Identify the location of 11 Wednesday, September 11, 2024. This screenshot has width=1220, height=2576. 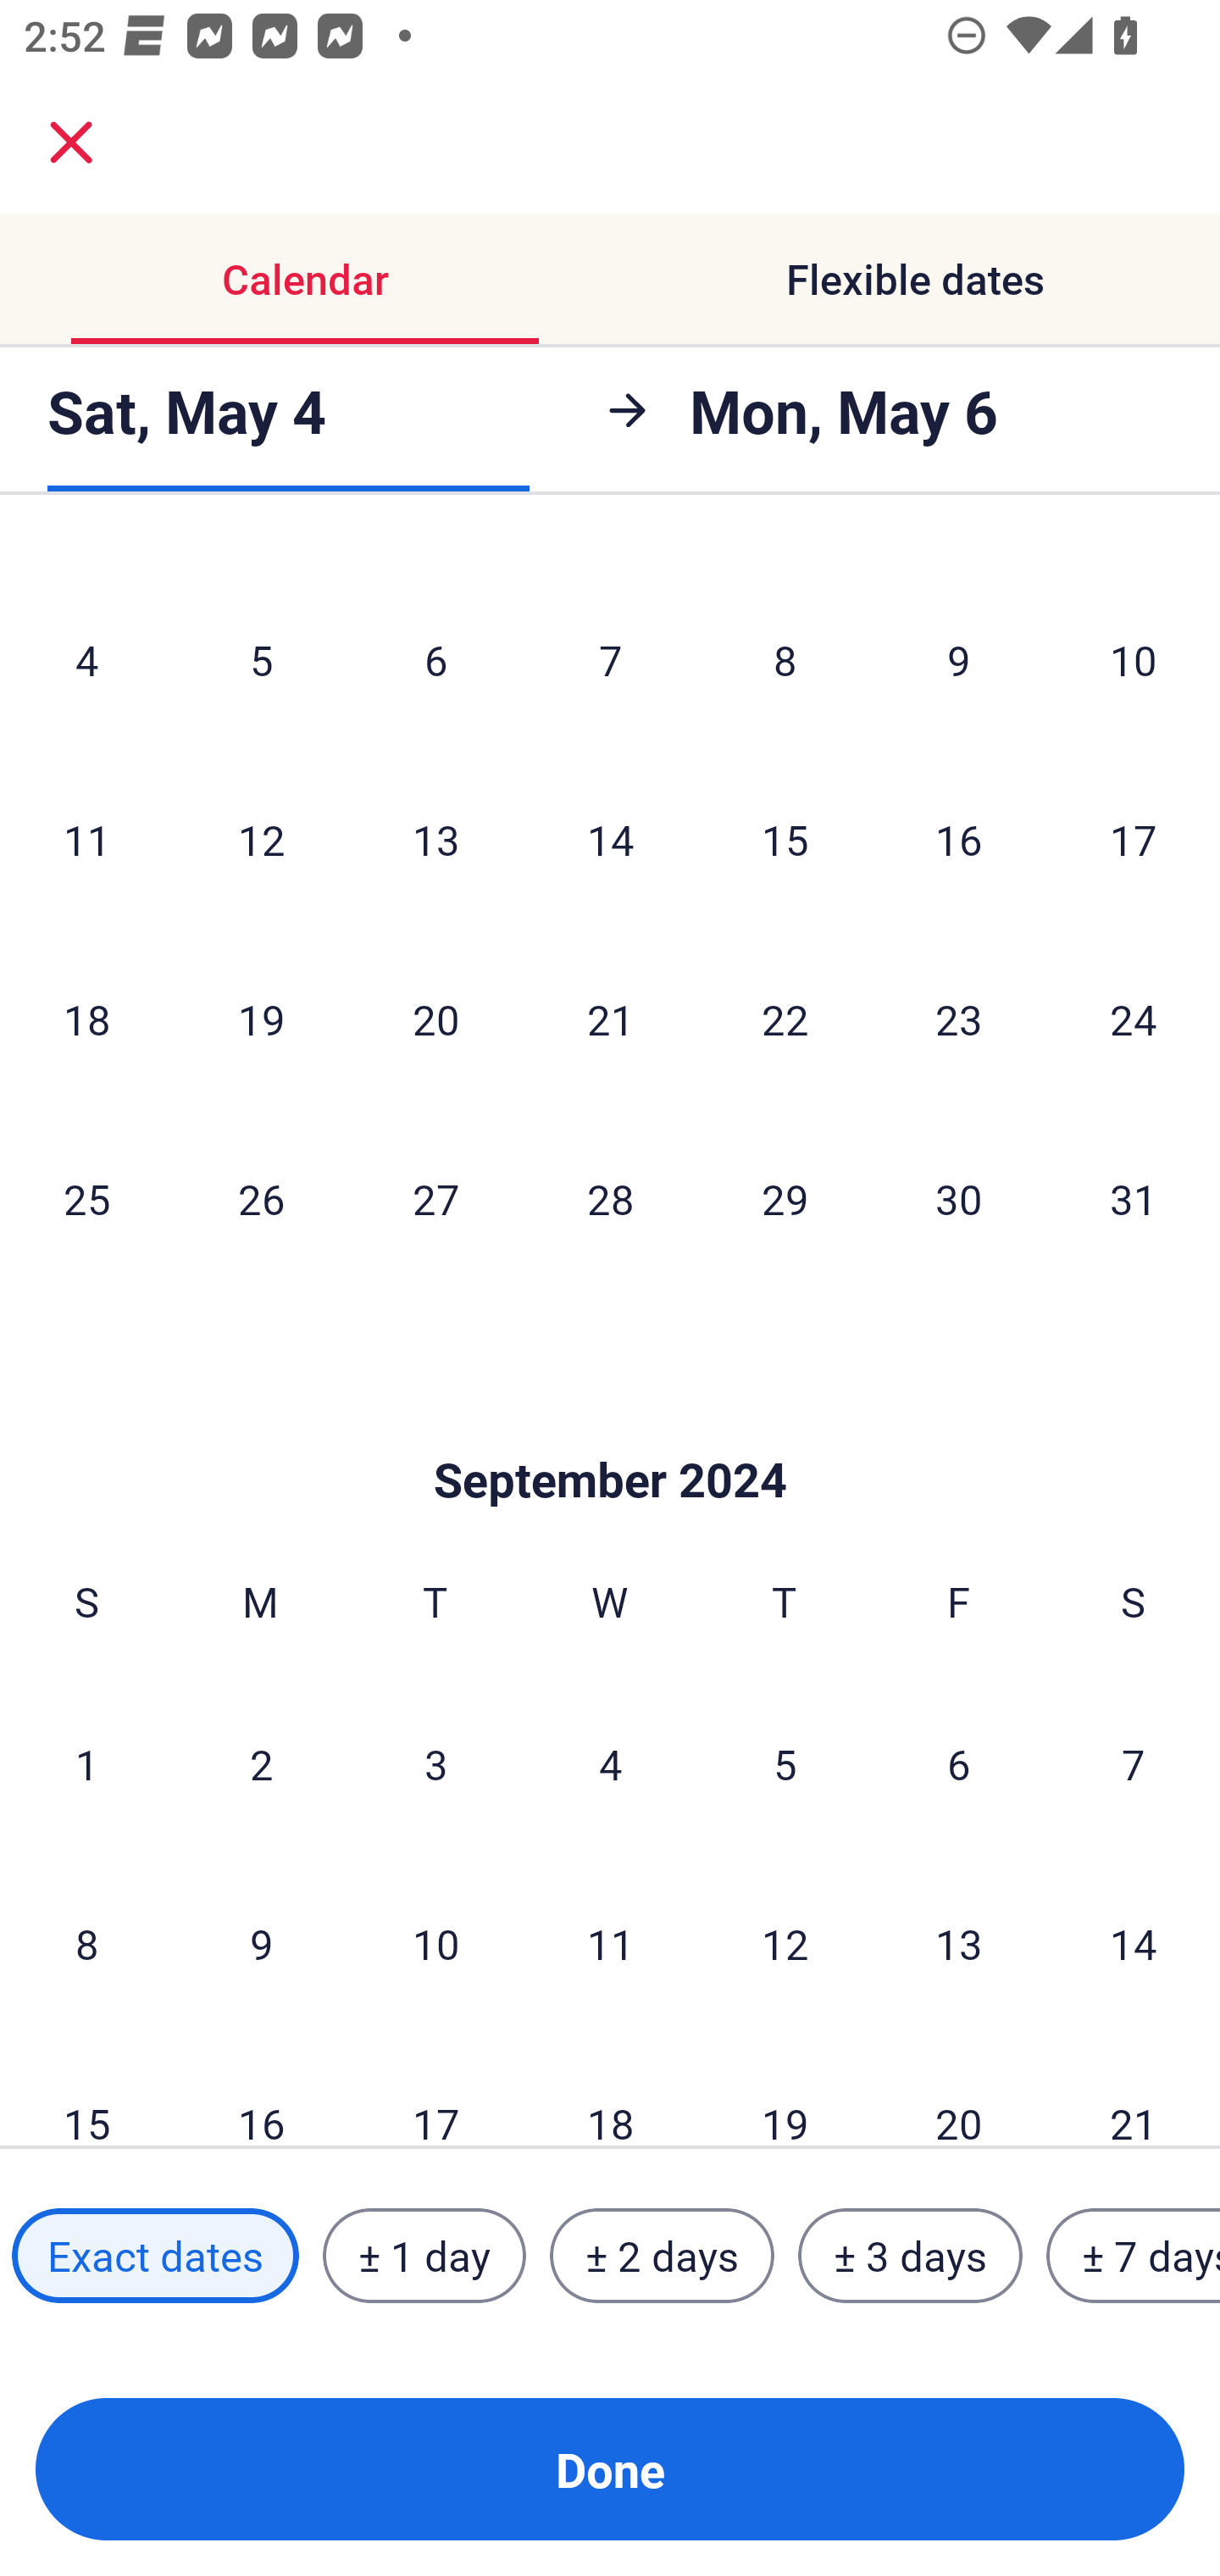
(610, 1943).